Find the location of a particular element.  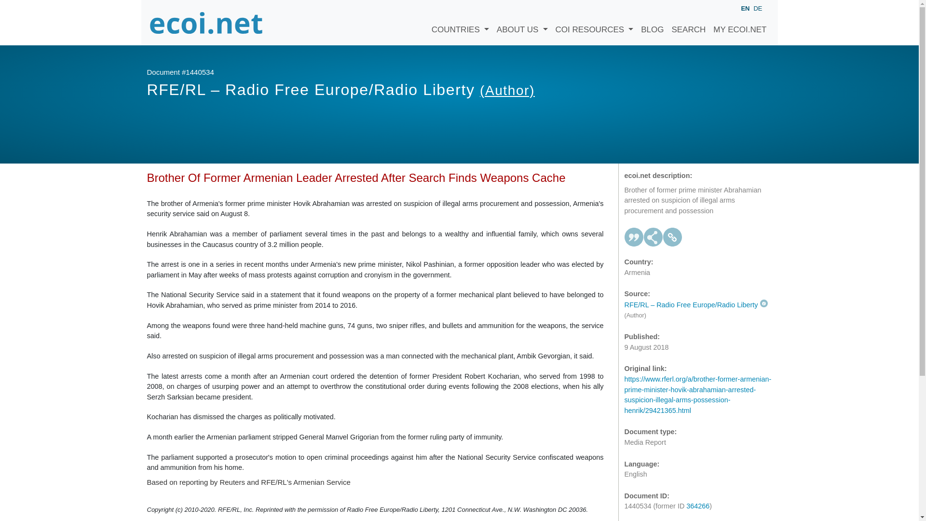

COUNTRIES is located at coordinates (460, 22).